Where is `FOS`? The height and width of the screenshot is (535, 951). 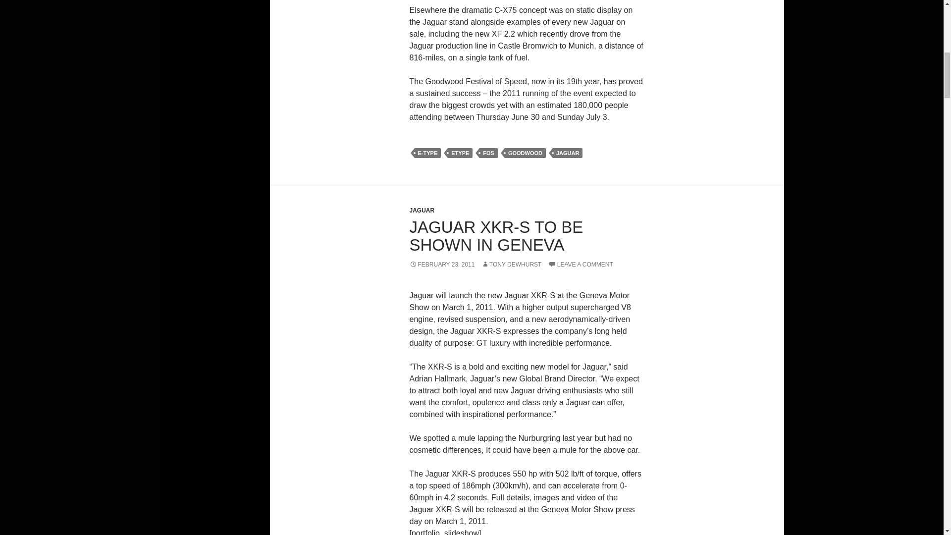 FOS is located at coordinates (488, 153).